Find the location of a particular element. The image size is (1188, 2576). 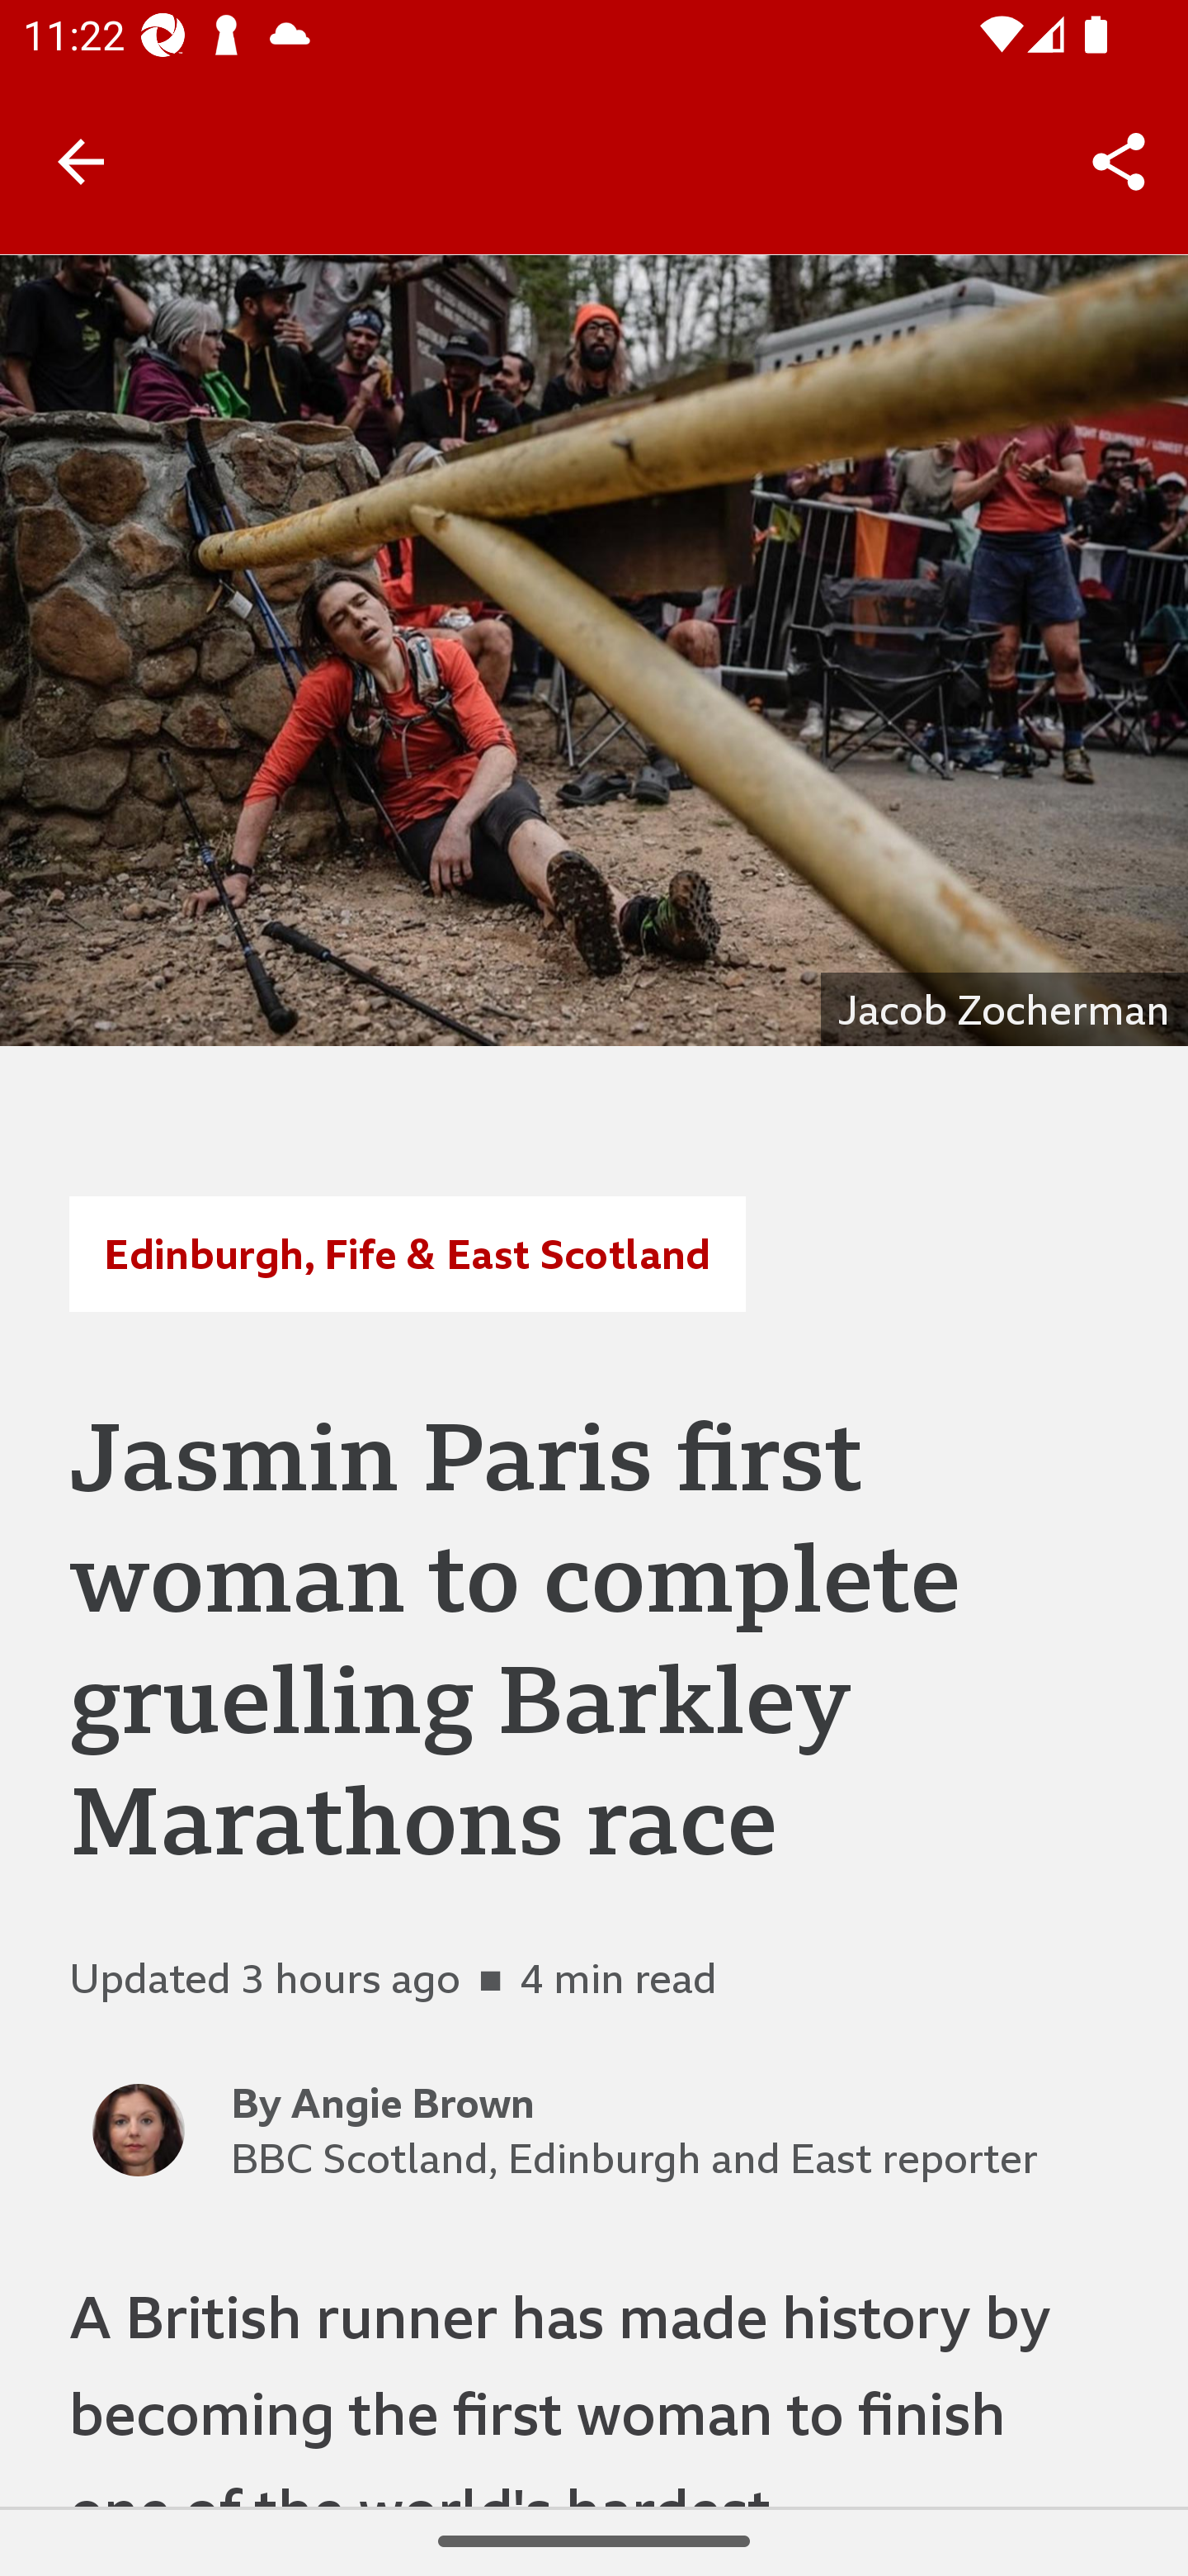

Share is located at coordinates (1119, 162).